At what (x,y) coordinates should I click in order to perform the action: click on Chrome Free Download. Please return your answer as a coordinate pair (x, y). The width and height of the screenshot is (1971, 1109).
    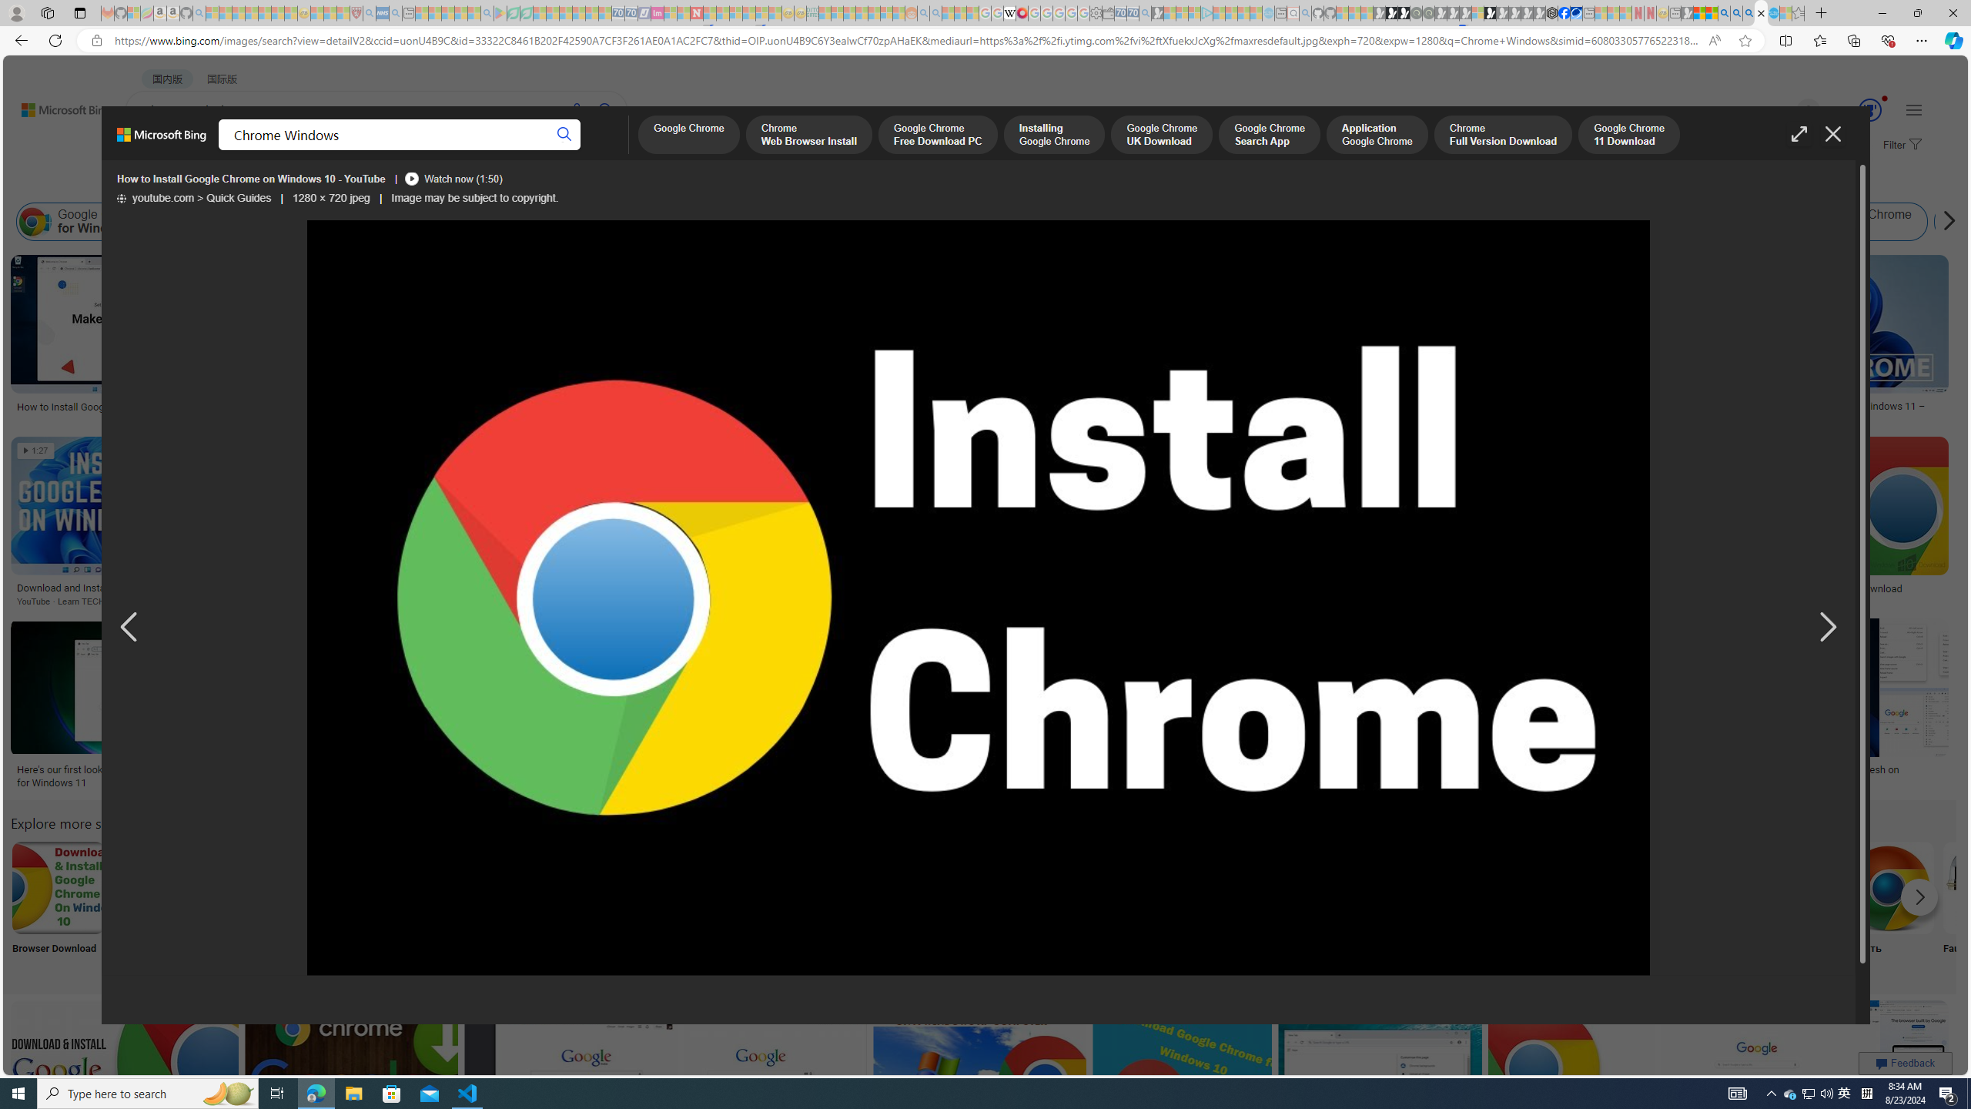
    Looking at the image, I should click on (1583, 887).